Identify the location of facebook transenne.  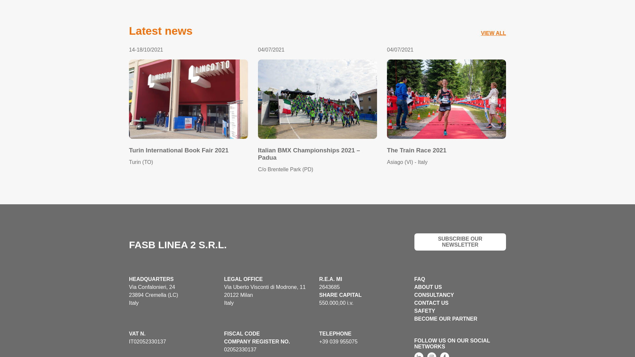
(444, 354).